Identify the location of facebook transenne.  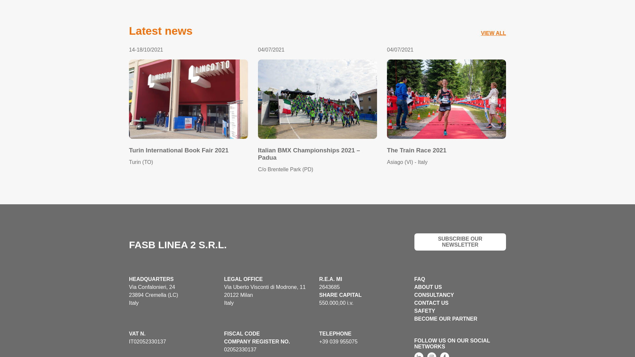
(444, 354).